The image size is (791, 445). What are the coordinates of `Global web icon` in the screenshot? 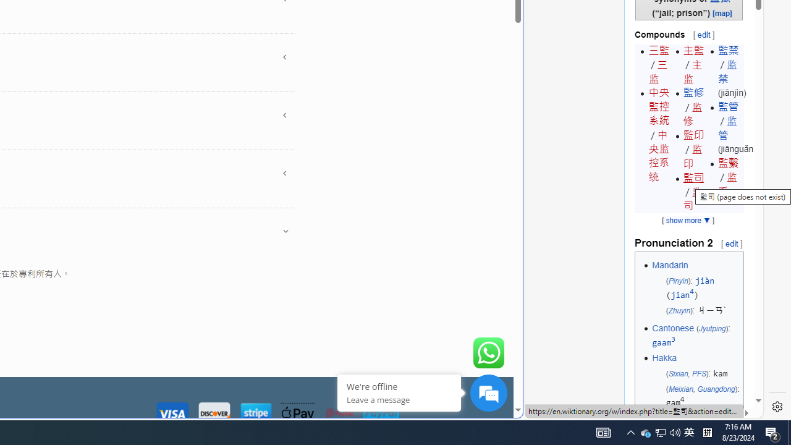 It's located at (549, 410).